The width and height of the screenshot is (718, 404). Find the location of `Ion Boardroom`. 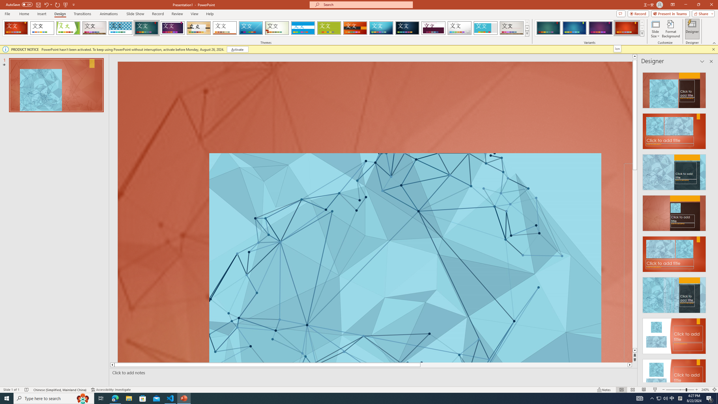

Ion Boardroom is located at coordinates (173, 28).